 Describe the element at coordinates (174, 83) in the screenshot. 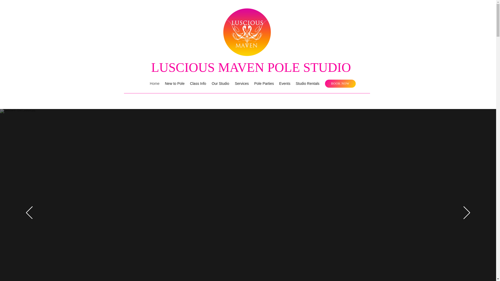

I see `New to Pole` at that location.